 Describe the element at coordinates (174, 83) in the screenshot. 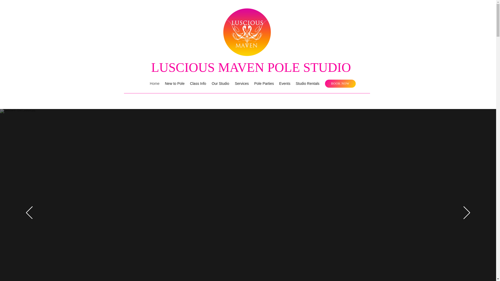

I see `New to Pole` at that location.